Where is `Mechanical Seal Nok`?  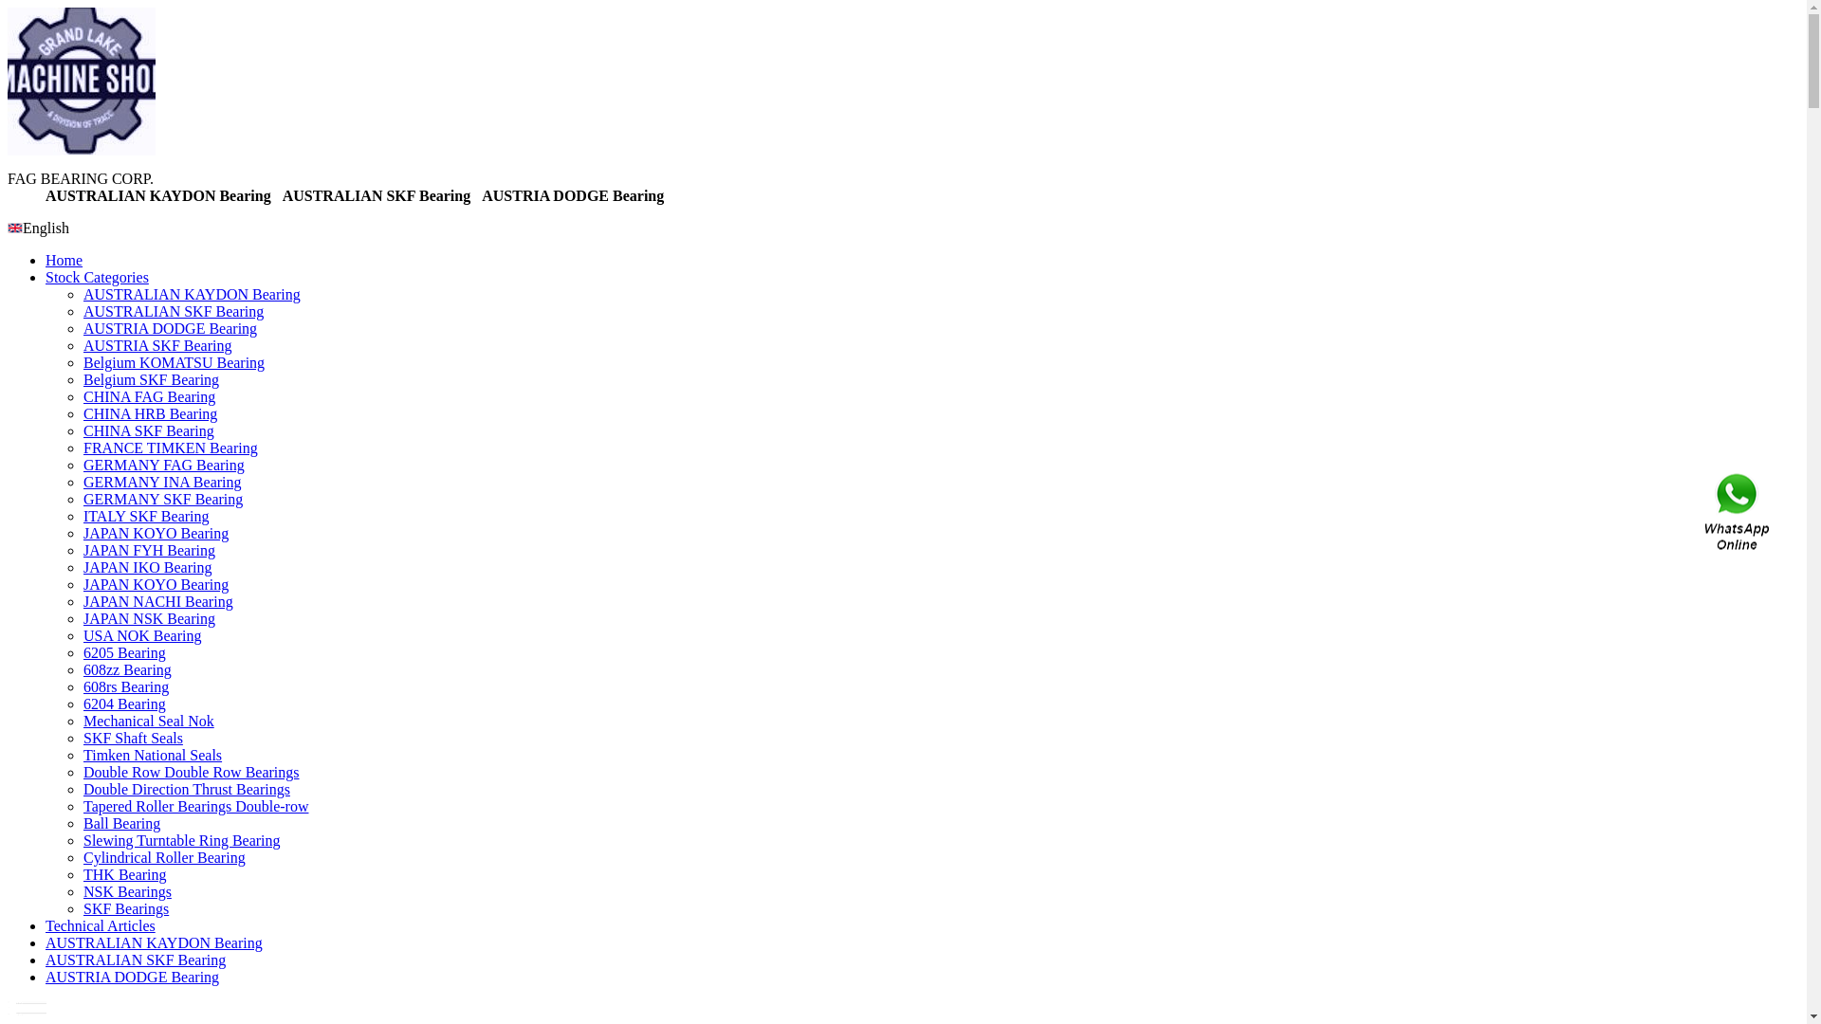
Mechanical Seal Nok is located at coordinates (149, 721).